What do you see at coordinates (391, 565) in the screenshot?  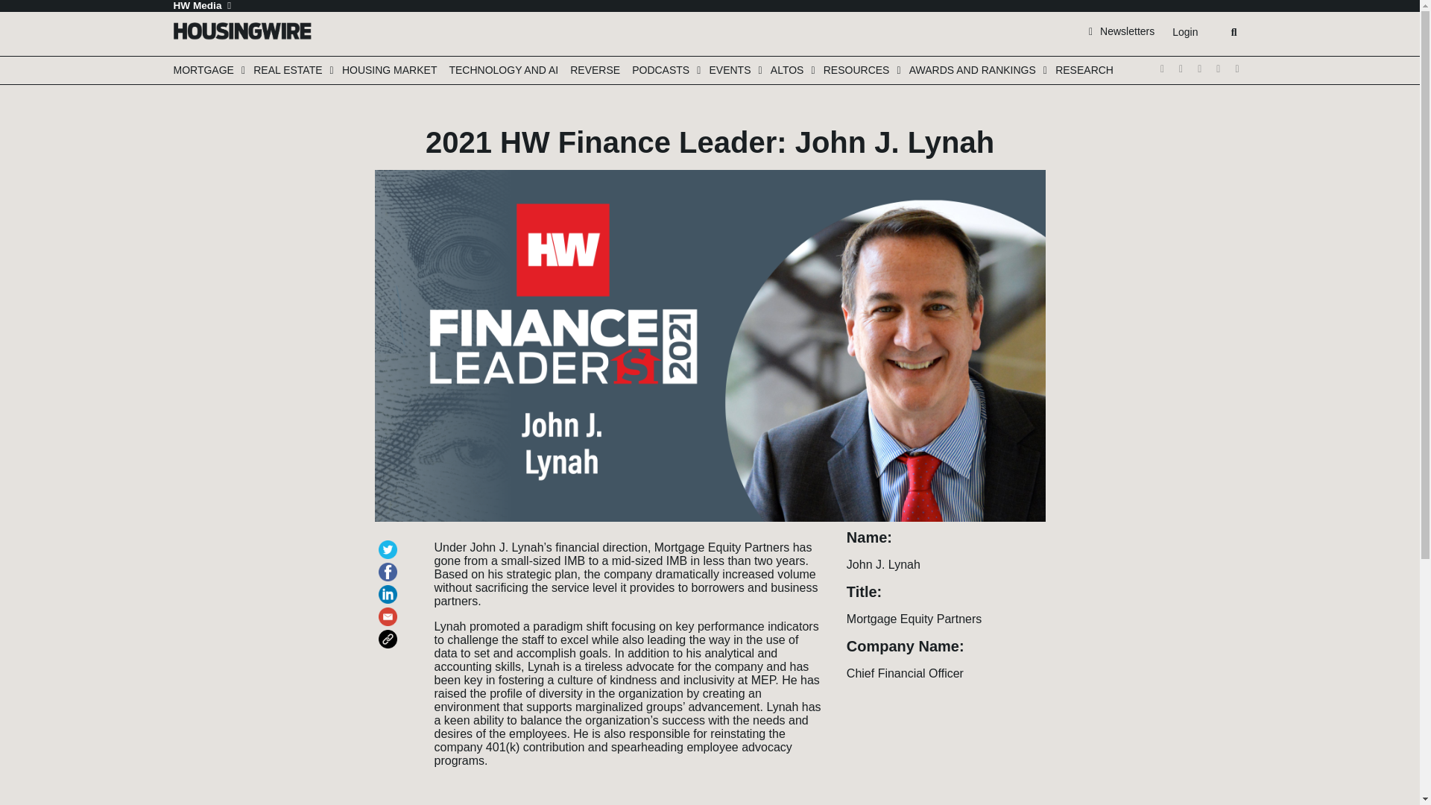 I see `Click to share on Facebook` at bounding box center [391, 565].